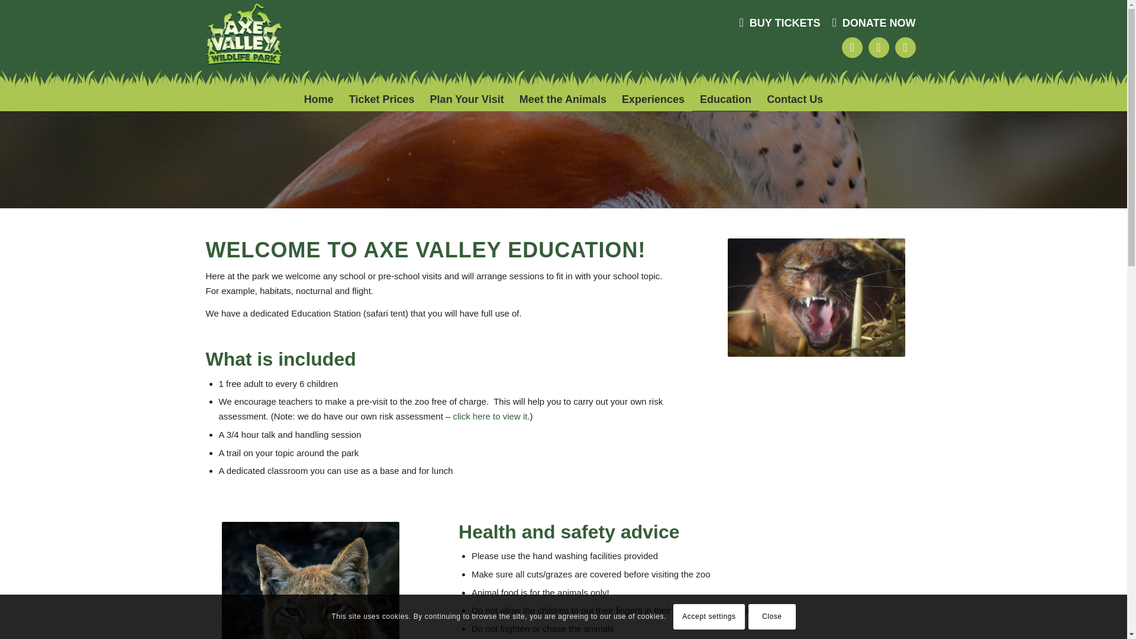  What do you see at coordinates (879, 47) in the screenshot?
I see `Instagram` at bounding box center [879, 47].